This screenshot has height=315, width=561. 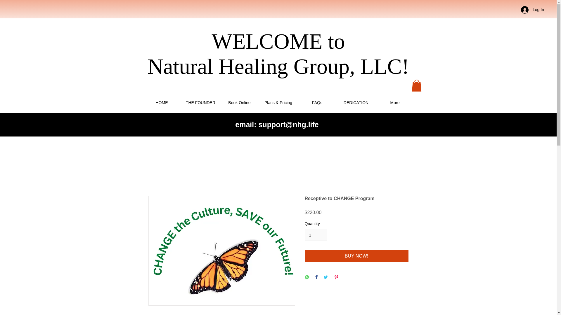 What do you see at coordinates (278, 66) in the screenshot?
I see `Natural Healing Group, LLC!` at bounding box center [278, 66].